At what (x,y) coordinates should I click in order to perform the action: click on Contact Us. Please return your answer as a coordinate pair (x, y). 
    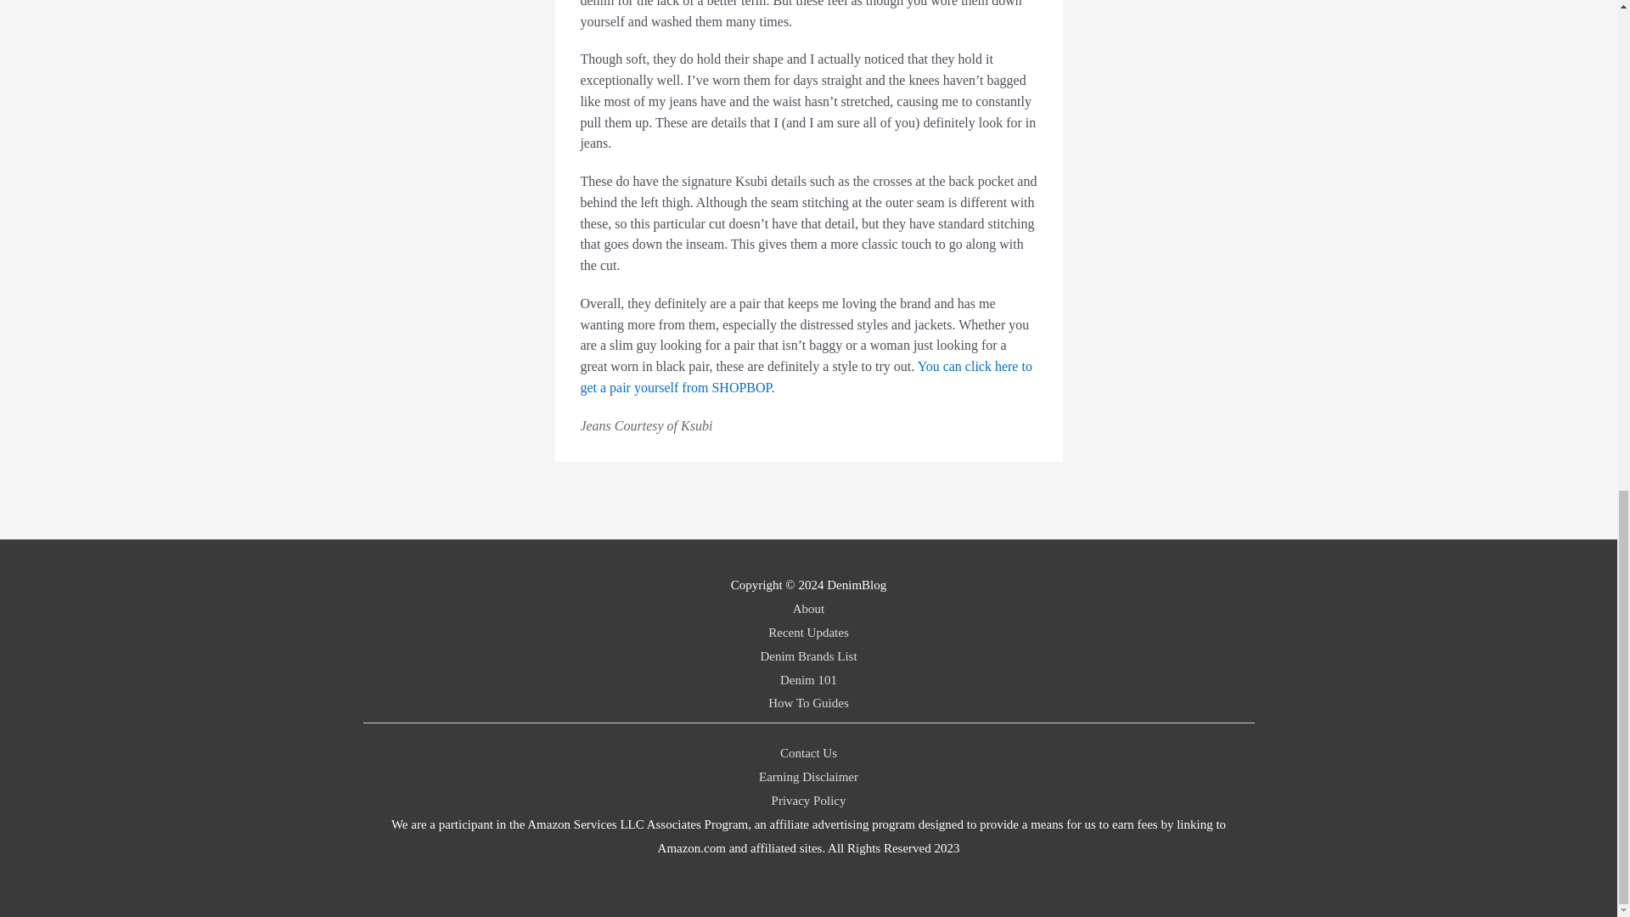
    Looking at the image, I should click on (808, 753).